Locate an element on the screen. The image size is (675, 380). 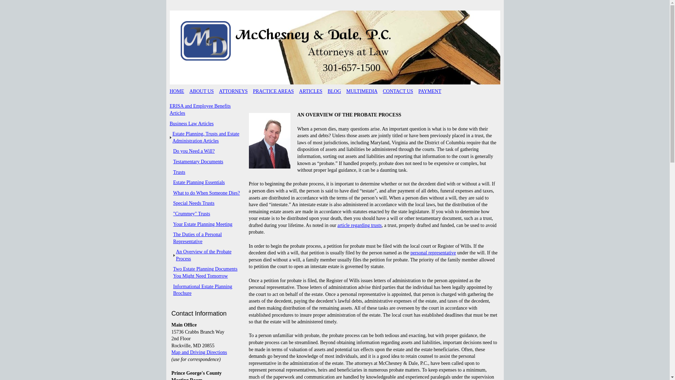
Two Estate Planning Documents You Might Need Tomorrow is located at coordinates (206, 272).